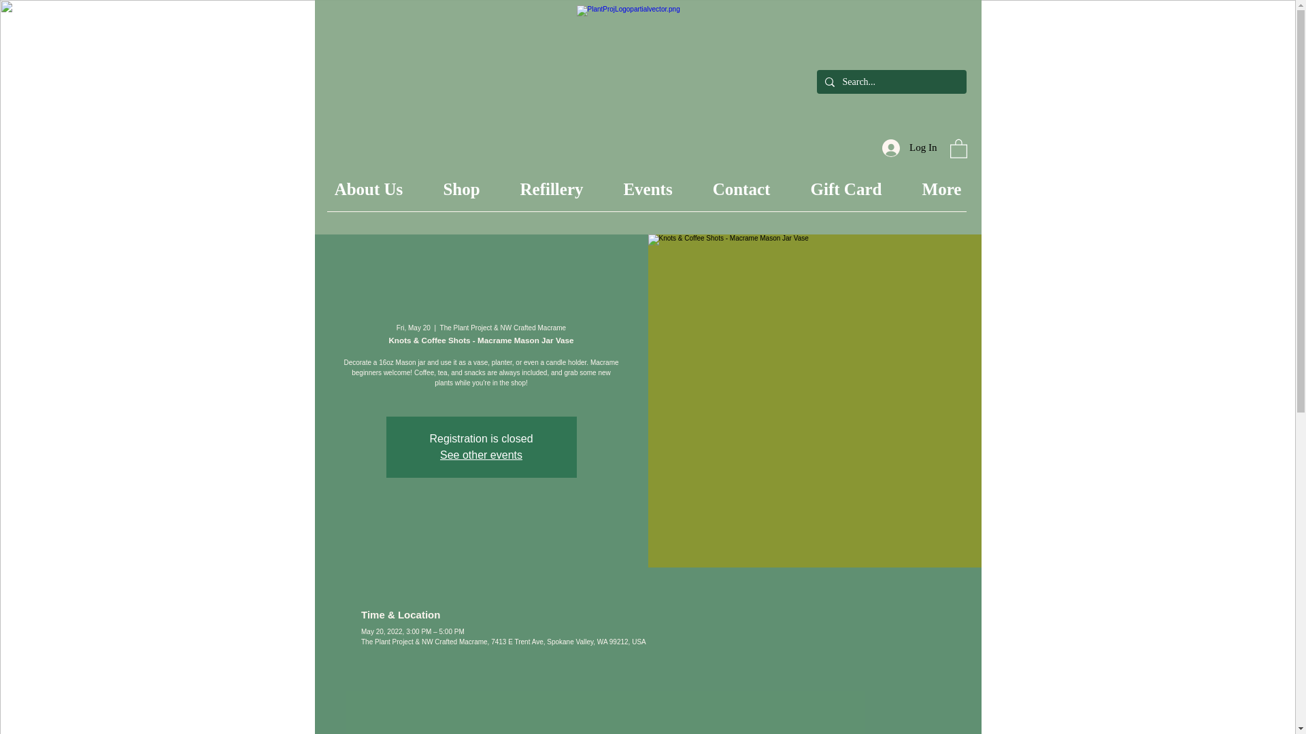 Image resolution: width=1306 pixels, height=734 pixels. Describe the element at coordinates (846, 189) in the screenshot. I see `Gift Card` at that location.